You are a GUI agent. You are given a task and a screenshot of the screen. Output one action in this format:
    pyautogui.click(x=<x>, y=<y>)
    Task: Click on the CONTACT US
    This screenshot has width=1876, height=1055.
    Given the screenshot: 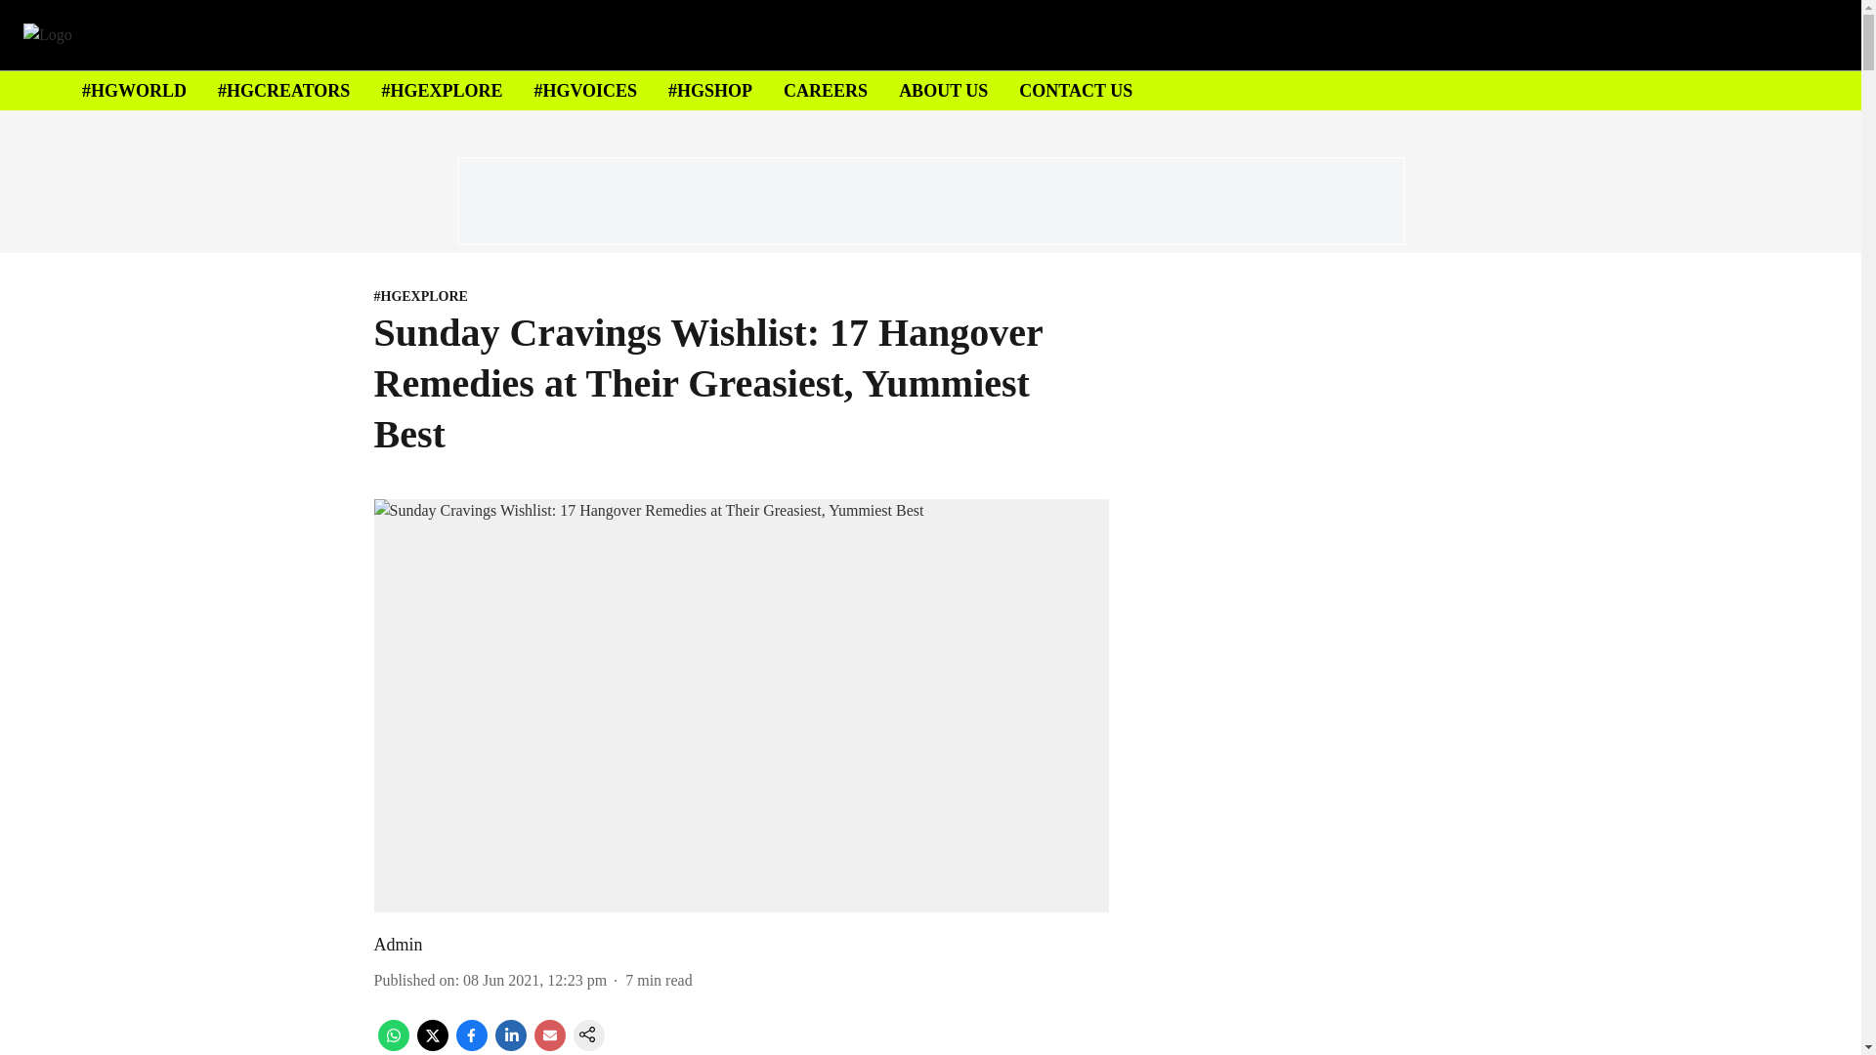 What is the action you would take?
    pyautogui.click(x=1075, y=90)
    